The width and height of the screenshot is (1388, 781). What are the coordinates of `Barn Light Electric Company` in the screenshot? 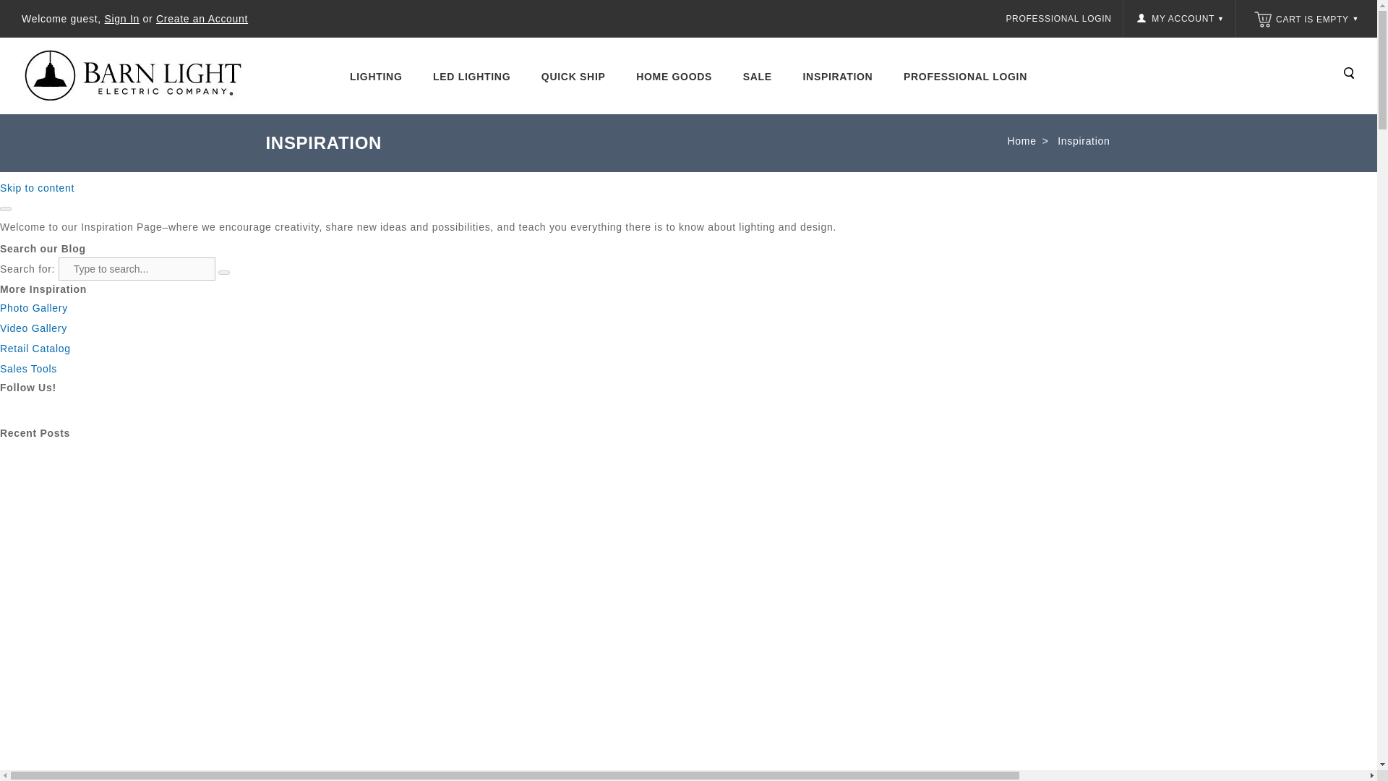 It's located at (140, 75).